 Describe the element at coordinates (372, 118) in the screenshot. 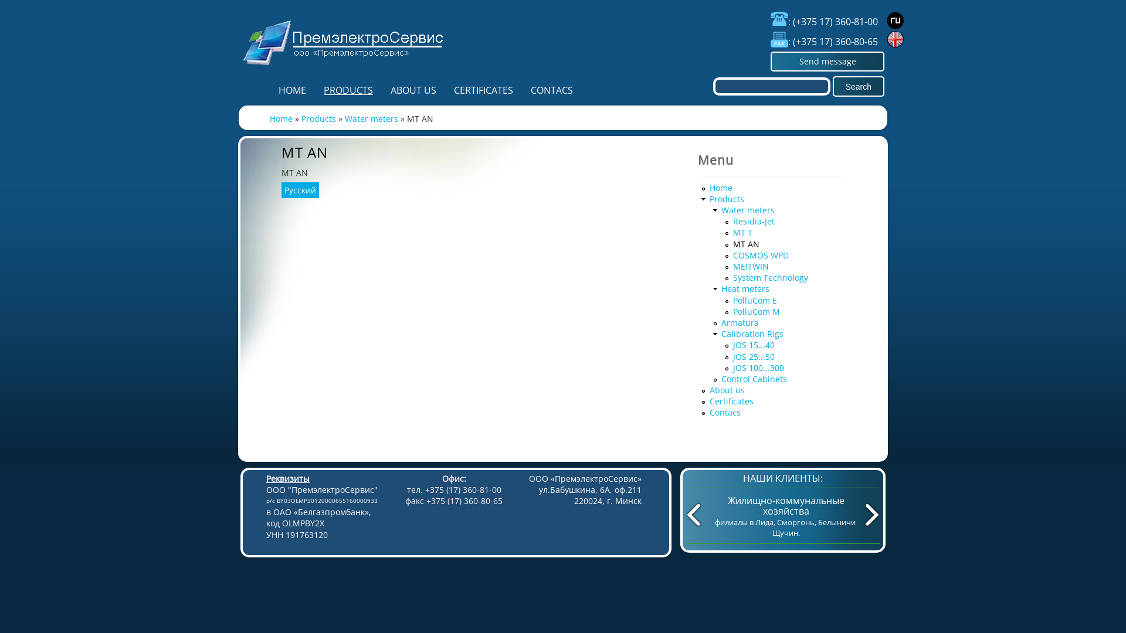

I see `Water meters` at that location.